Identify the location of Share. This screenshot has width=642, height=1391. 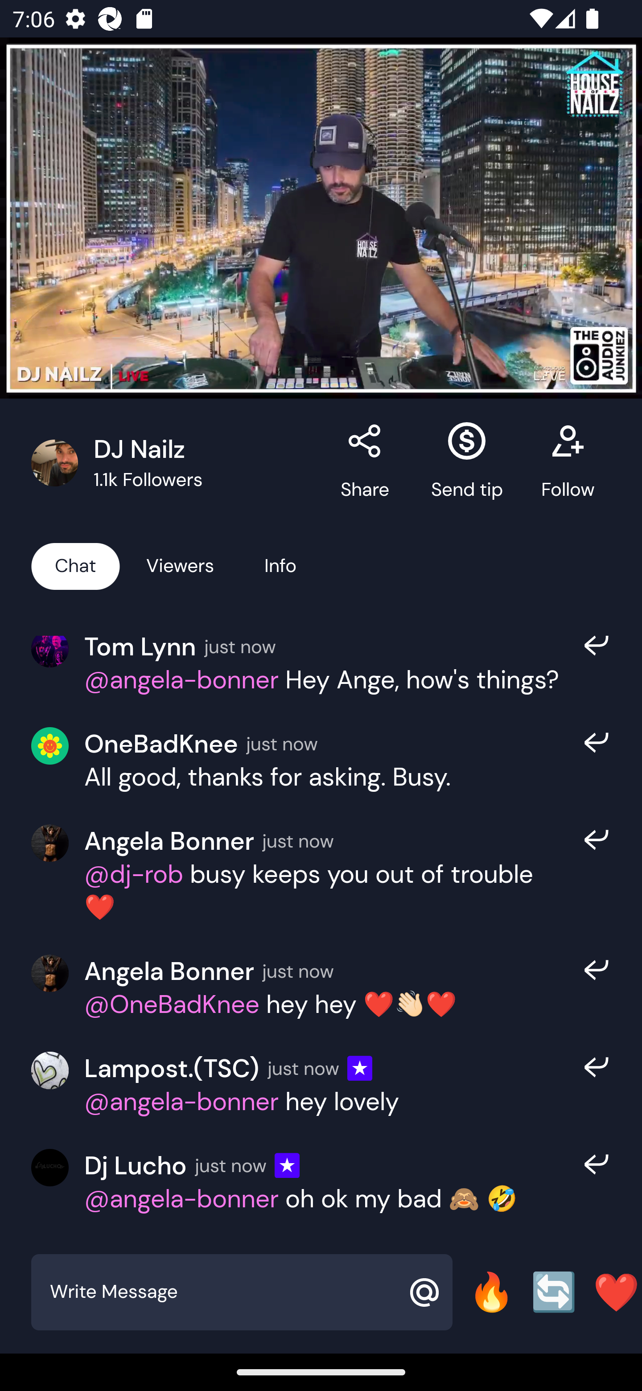
(365, 463).